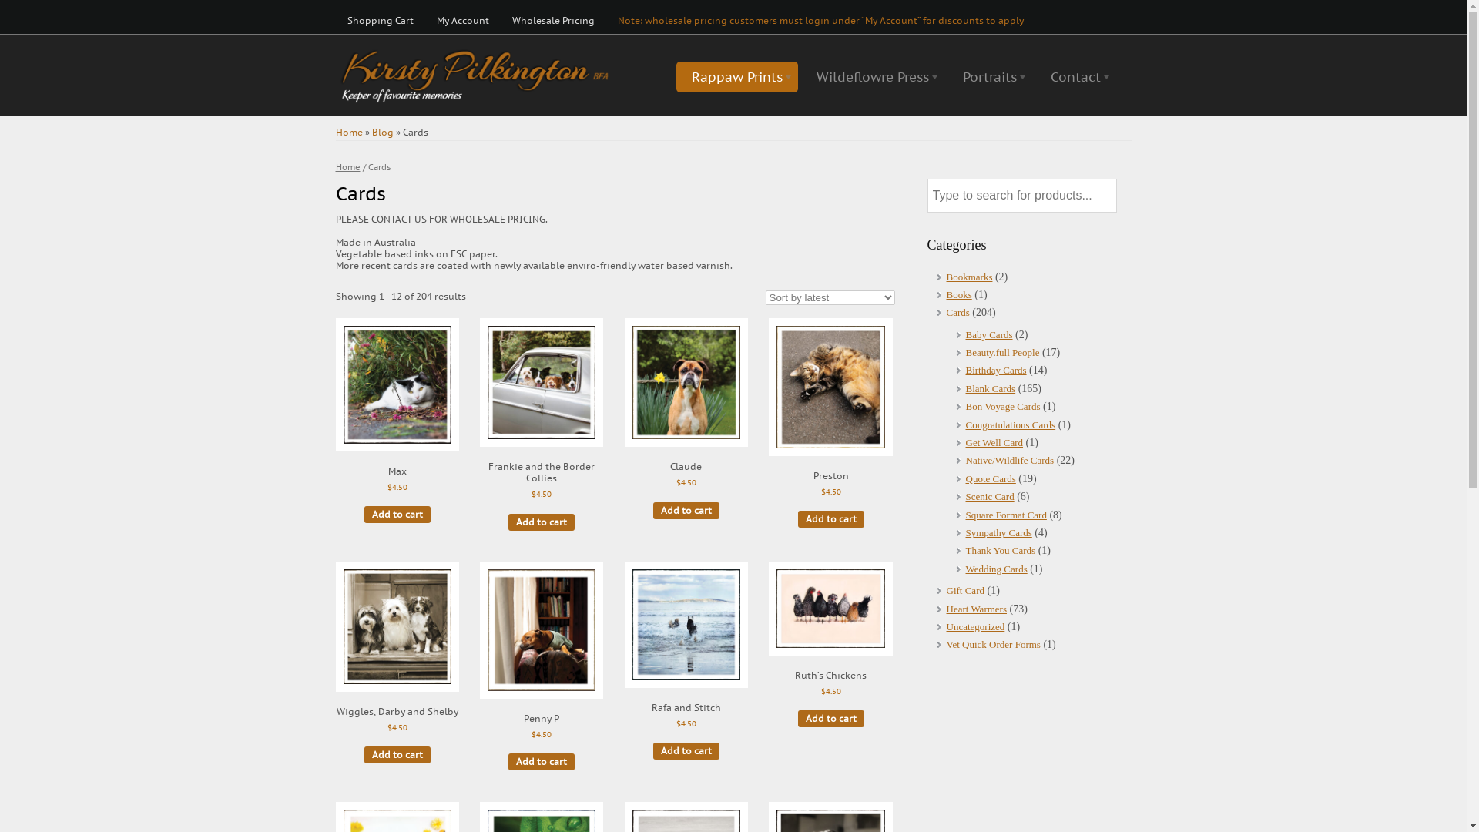 The height and width of the screenshot is (832, 1479). I want to click on Add to cart, so click(542, 522).